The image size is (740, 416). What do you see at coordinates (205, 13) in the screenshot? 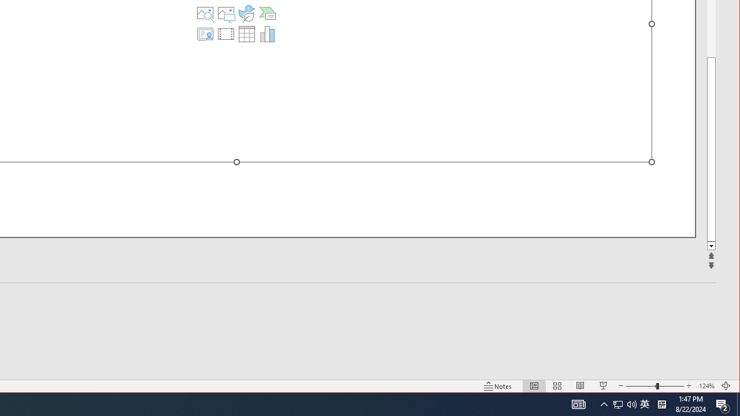
I see `Insert an Icon` at bounding box center [205, 13].